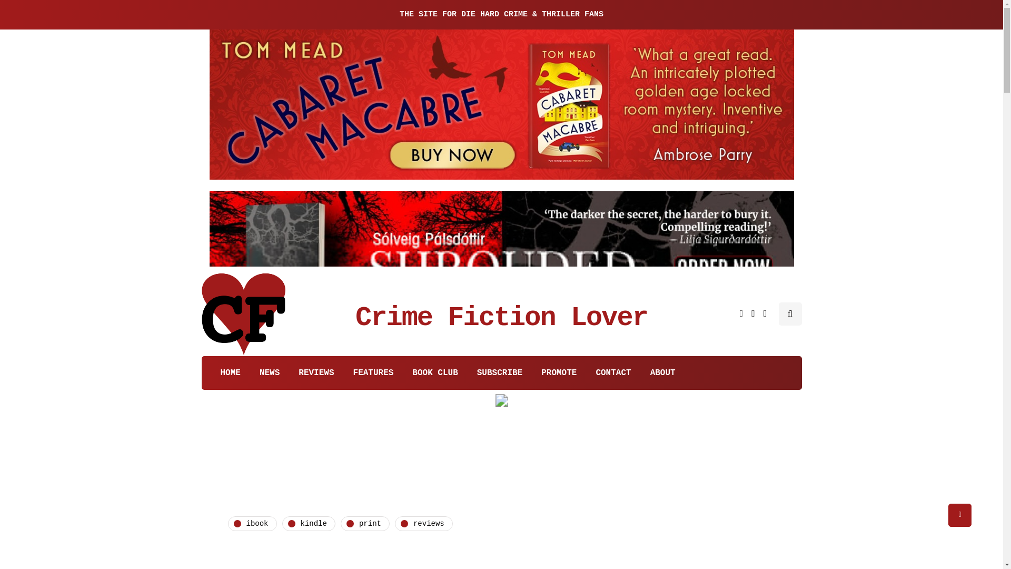 The image size is (1011, 569). I want to click on reviews, so click(424, 523).